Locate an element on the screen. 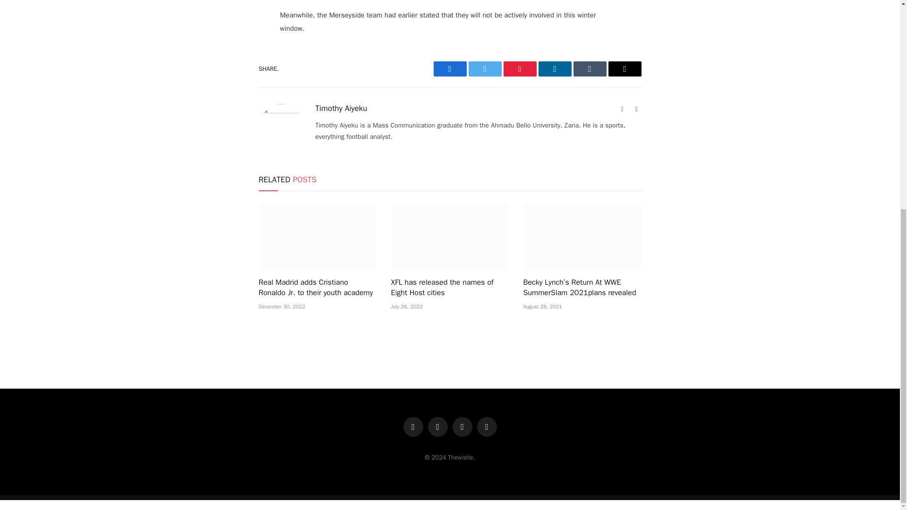 The image size is (907, 510). Share on Facebook is located at coordinates (450, 69).